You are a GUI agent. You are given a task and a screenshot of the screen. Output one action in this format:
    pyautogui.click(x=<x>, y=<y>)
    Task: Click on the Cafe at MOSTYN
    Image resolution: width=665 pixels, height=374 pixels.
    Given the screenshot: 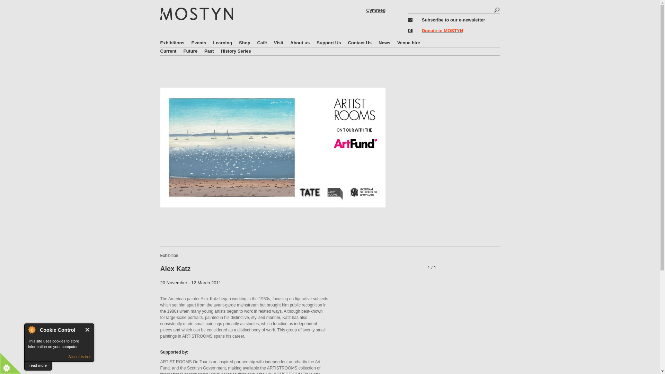 What is the action you would take?
    pyautogui.click(x=262, y=43)
    